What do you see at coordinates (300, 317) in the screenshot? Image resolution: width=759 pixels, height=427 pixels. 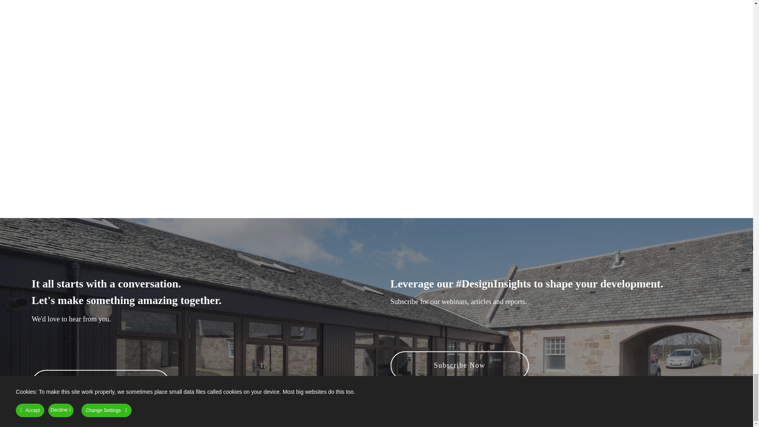 I see `Contact` at bounding box center [300, 317].